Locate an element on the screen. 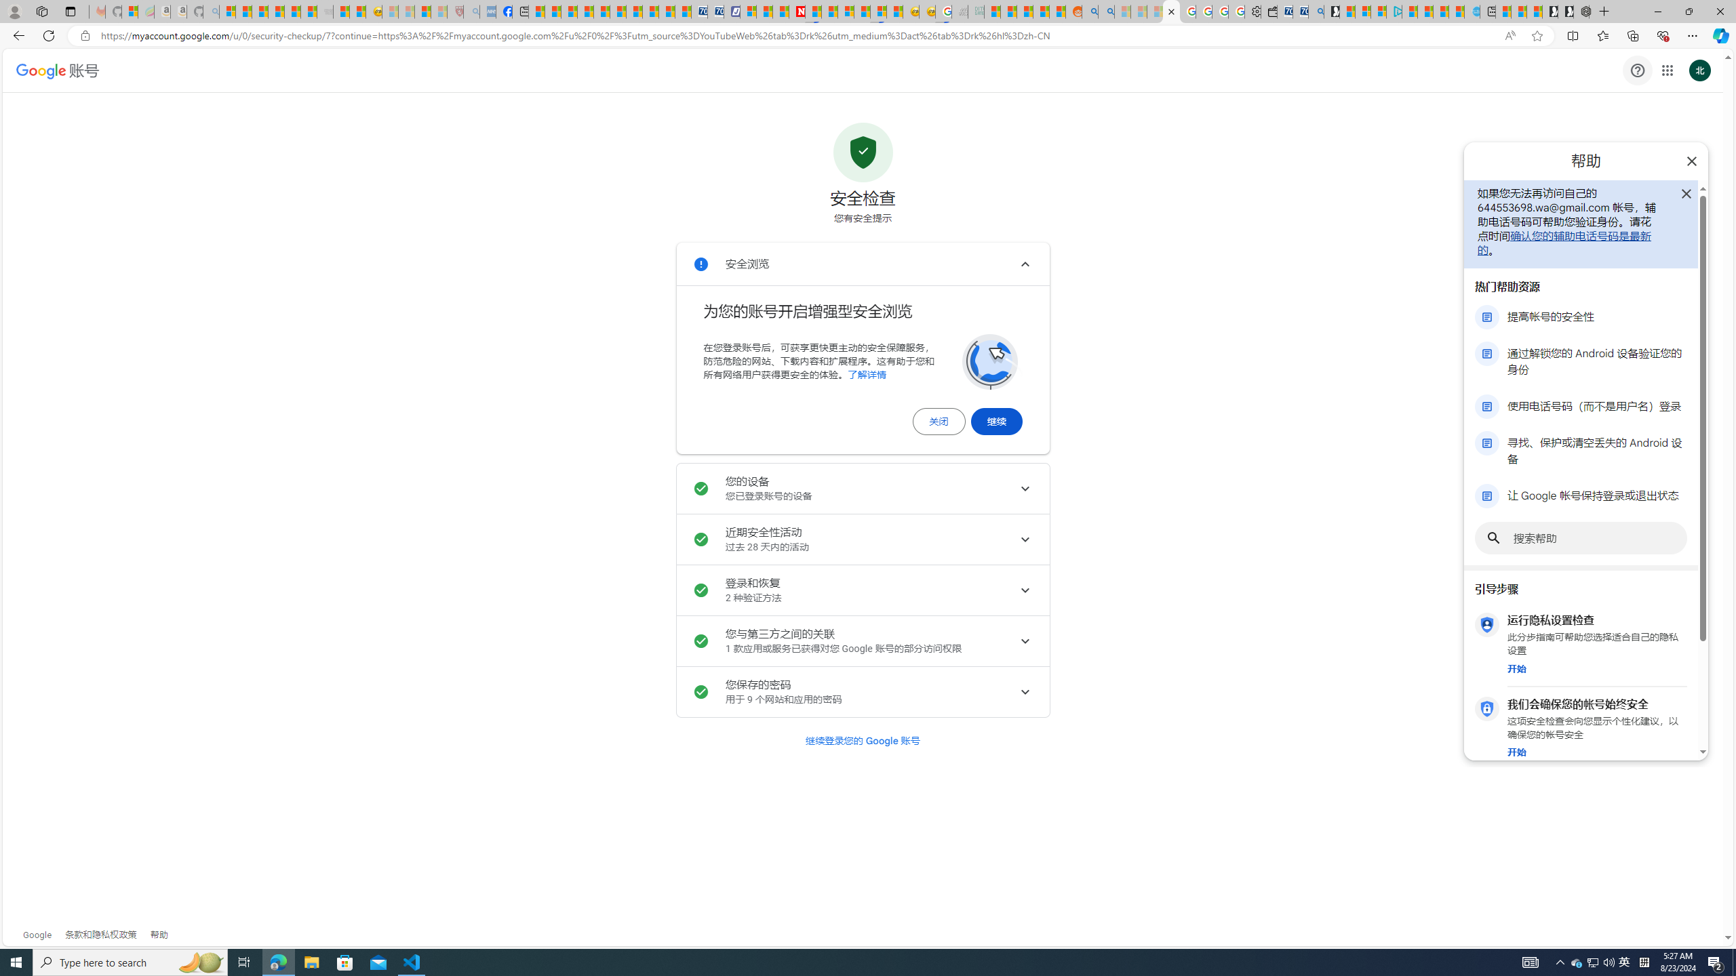 This screenshot has width=1736, height=976. App bar is located at coordinates (868, 36).